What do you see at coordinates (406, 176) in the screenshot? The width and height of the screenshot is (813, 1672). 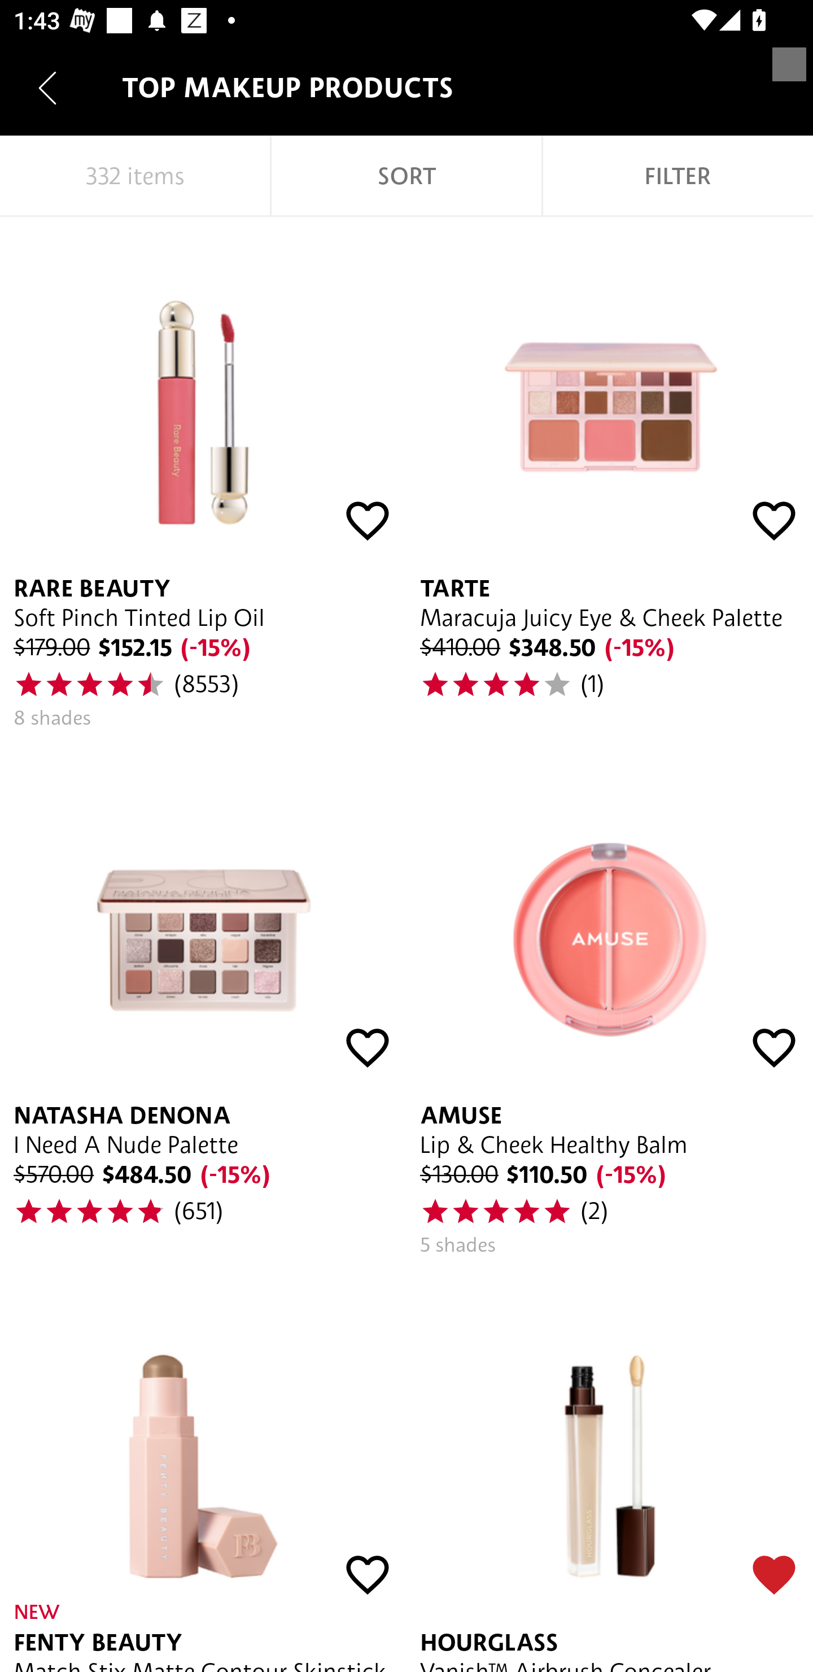 I see `SORT` at bounding box center [406, 176].